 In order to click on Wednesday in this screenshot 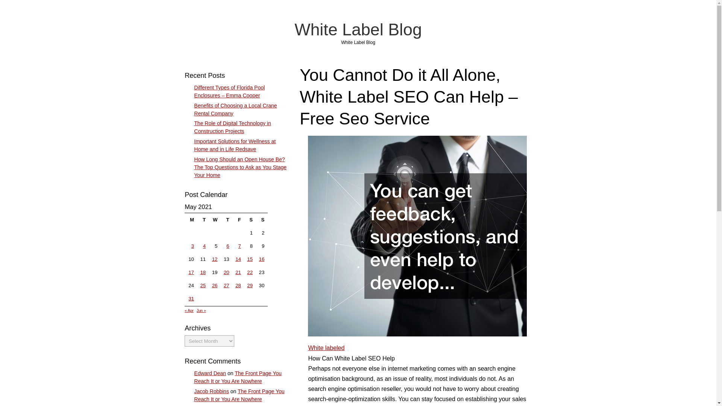, I will do `click(214, 220)`.